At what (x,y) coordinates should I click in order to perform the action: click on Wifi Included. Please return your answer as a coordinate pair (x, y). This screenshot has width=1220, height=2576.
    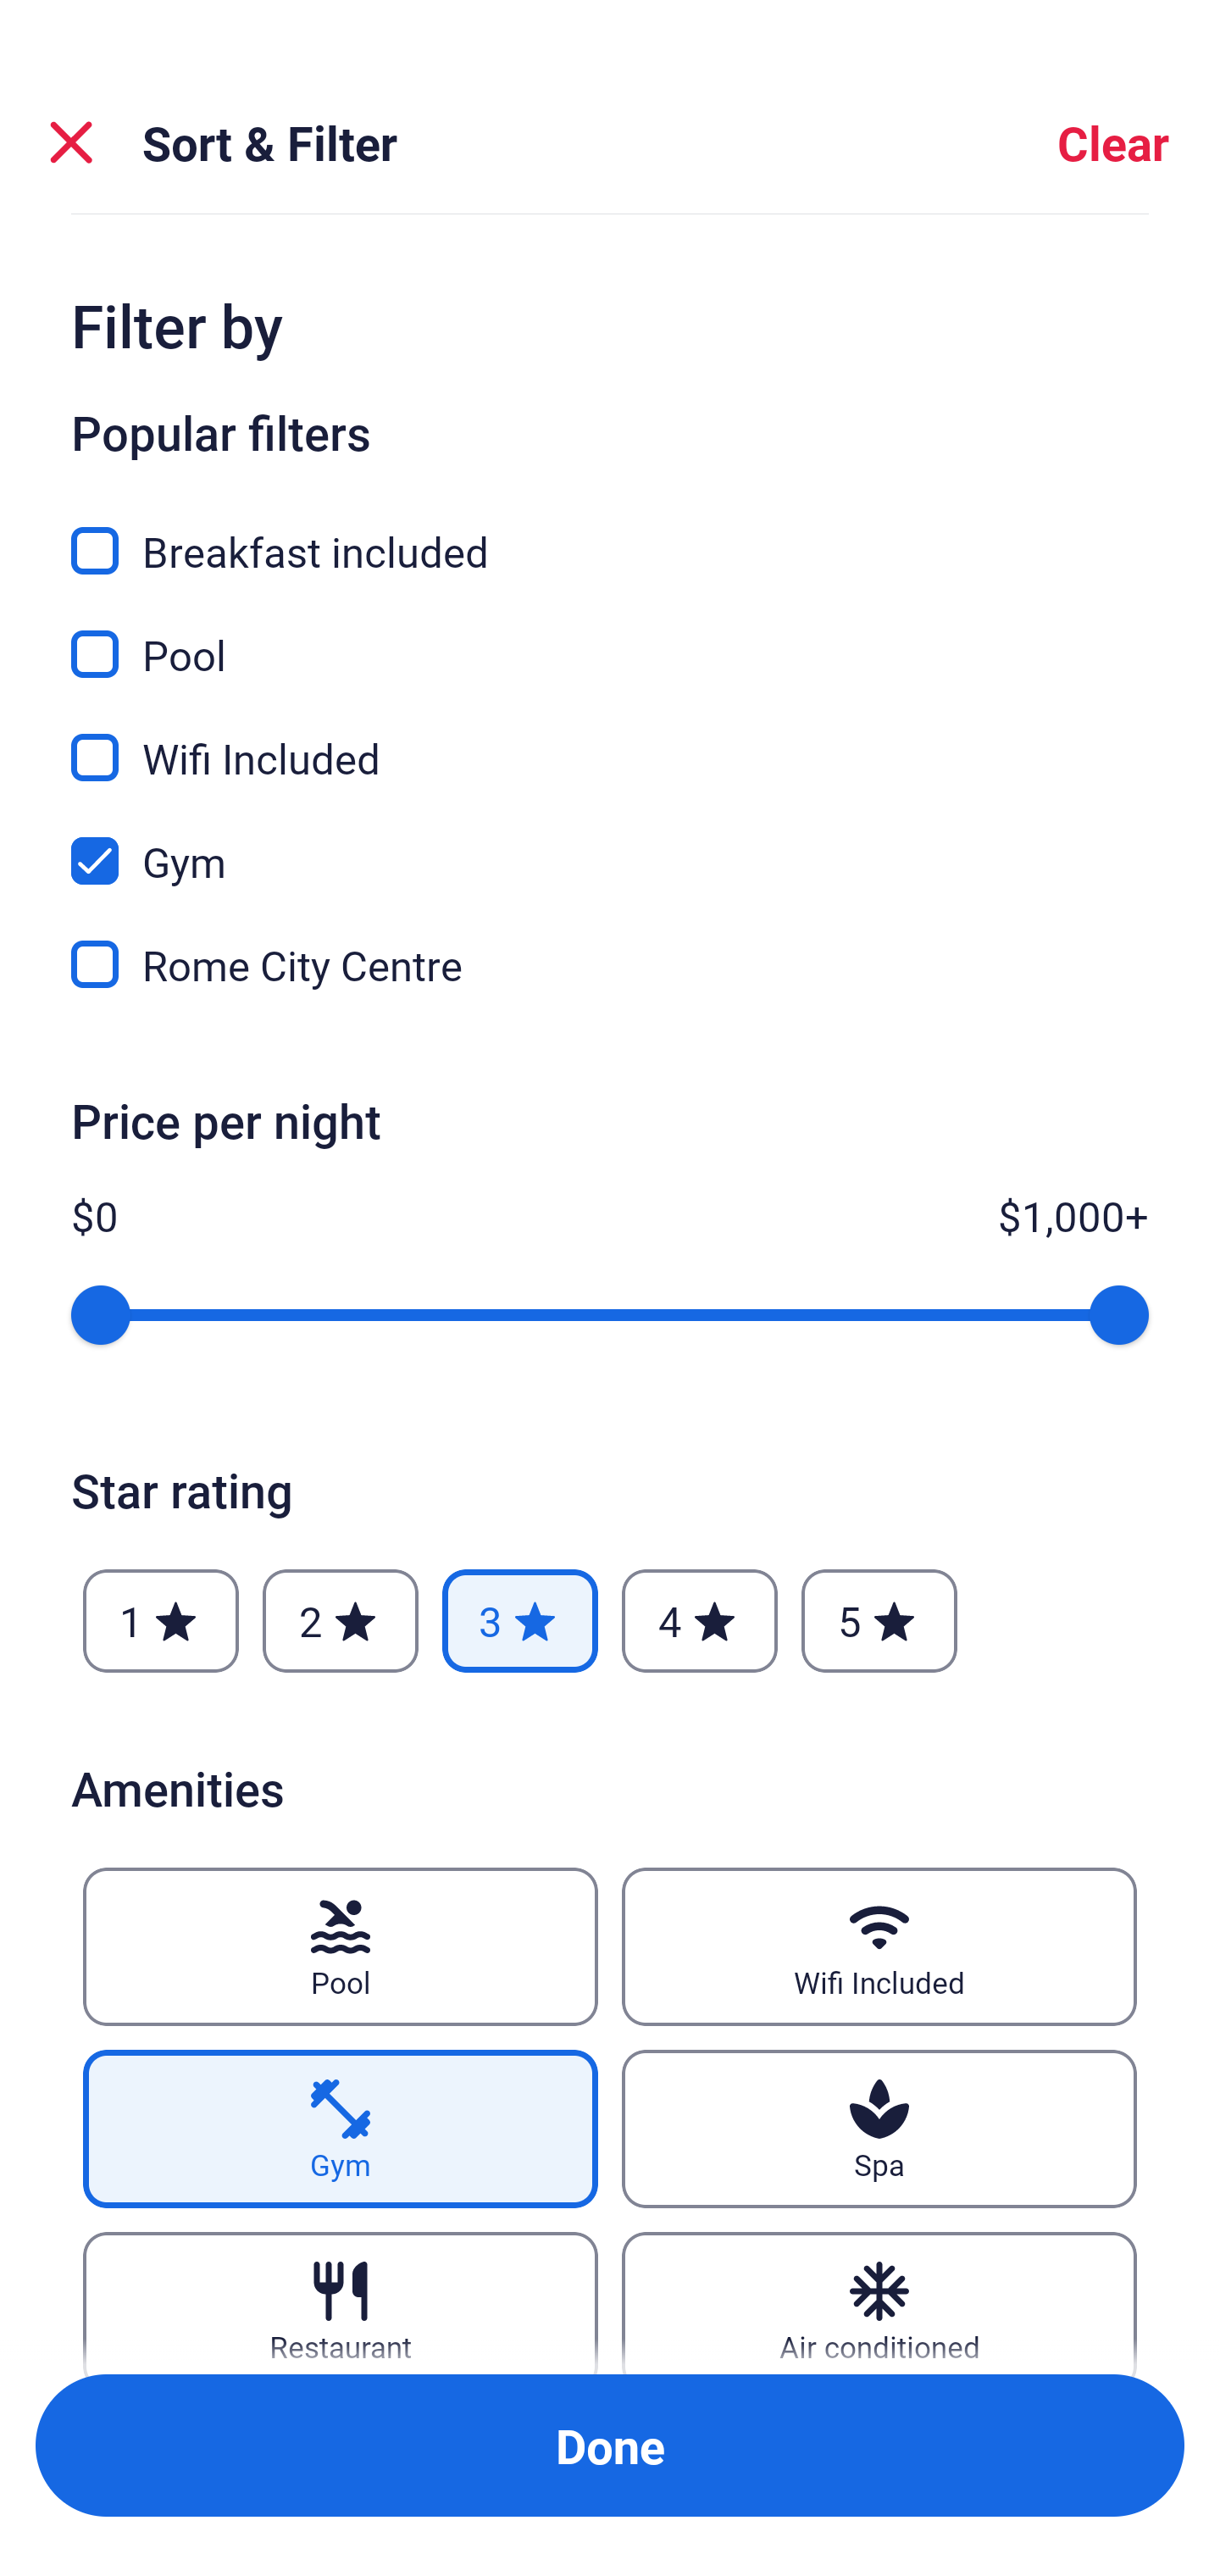
    Looking at the image, I should click on (879, 1947).